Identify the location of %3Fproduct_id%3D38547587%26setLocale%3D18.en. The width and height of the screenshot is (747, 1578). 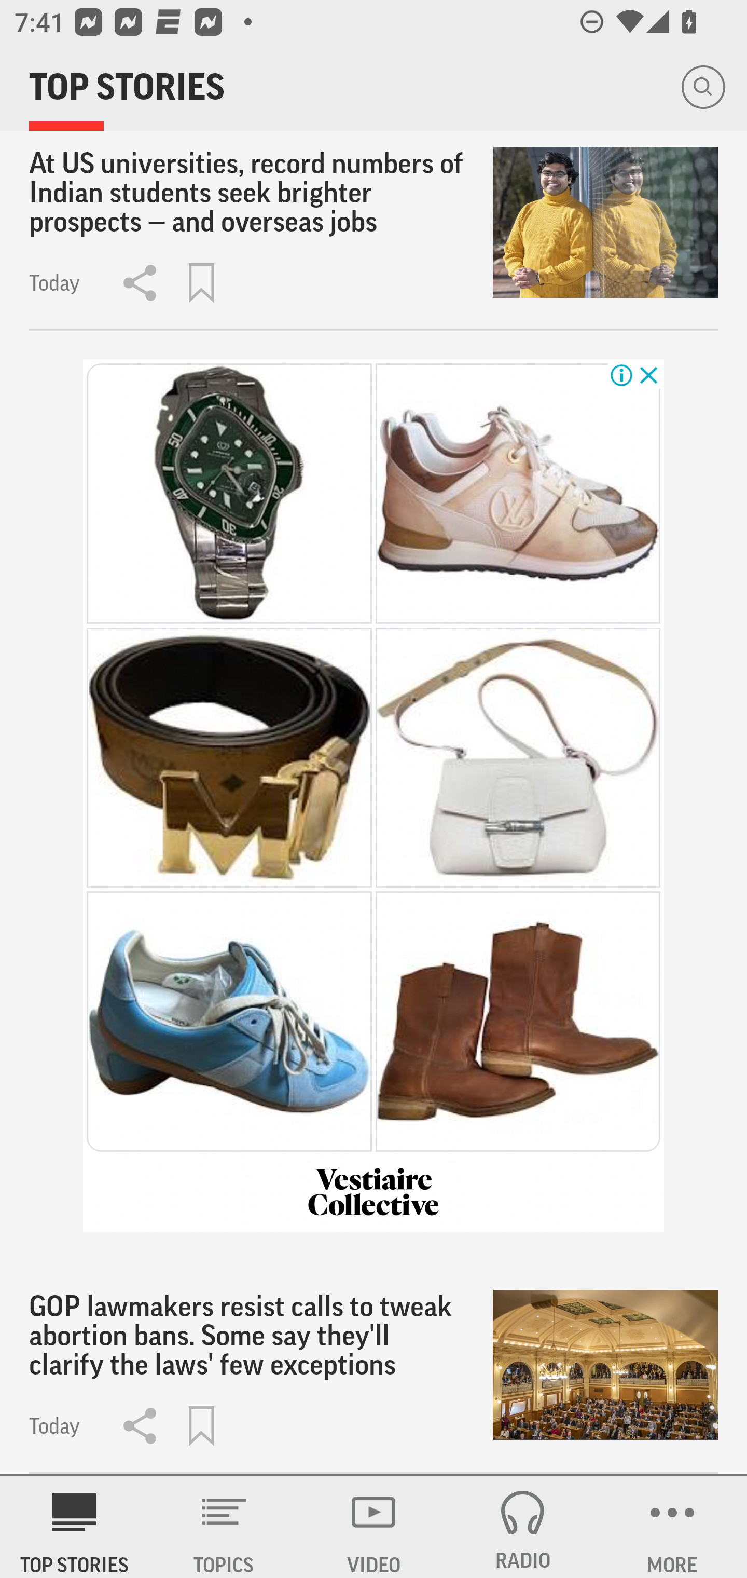
(374, 1193).